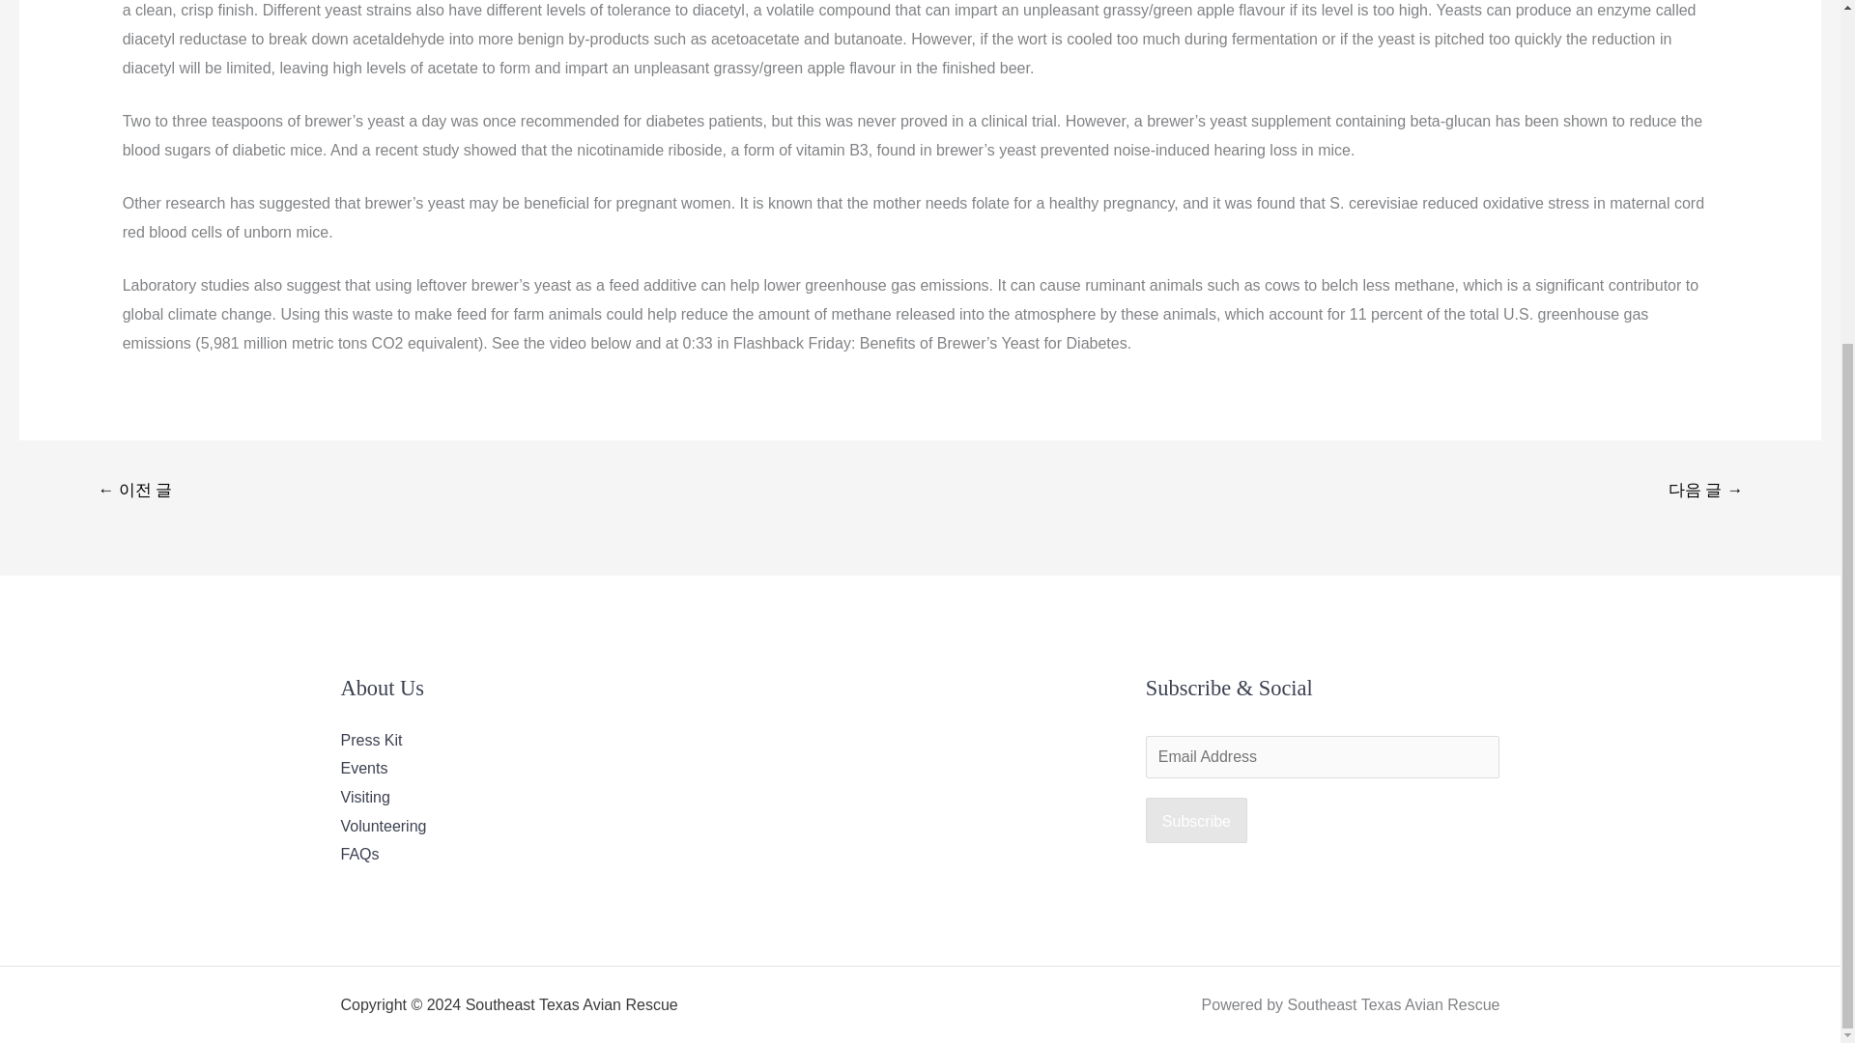 Image resolution: width=1855 pixels, height=1043 pixels. I want to click on Volunteering, so click(383, 826).